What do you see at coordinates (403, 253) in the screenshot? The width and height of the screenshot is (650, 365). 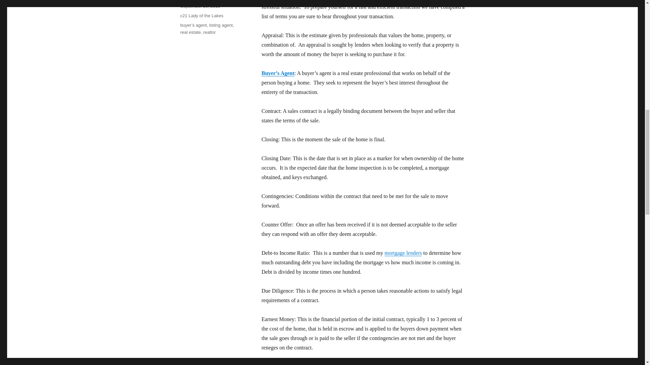 I see `mortgage lenders` at bounding box center [403, 253].